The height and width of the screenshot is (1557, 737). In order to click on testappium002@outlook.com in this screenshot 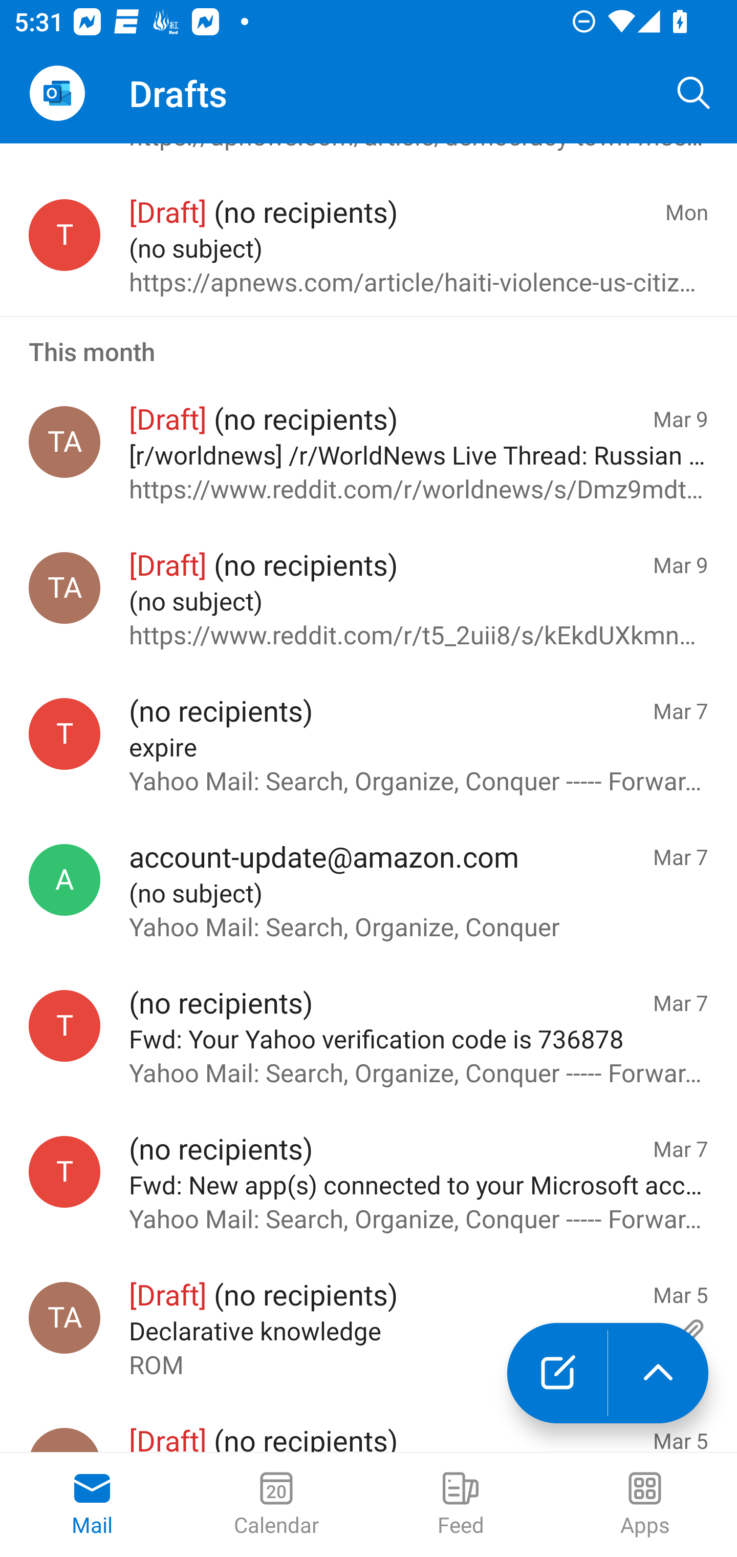, I will do `click(64, 1172)`.